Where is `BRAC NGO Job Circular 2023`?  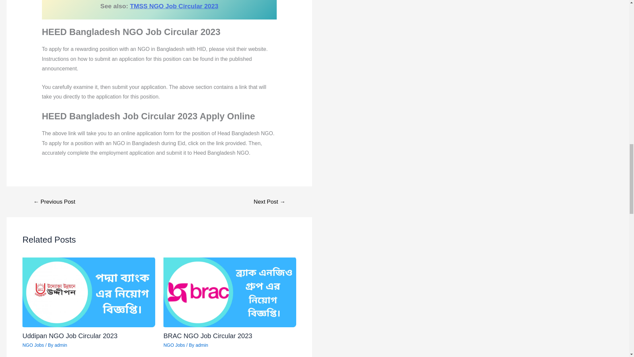
BRAC NGO Job Circular 2023 is located at coordinates (208, 336).